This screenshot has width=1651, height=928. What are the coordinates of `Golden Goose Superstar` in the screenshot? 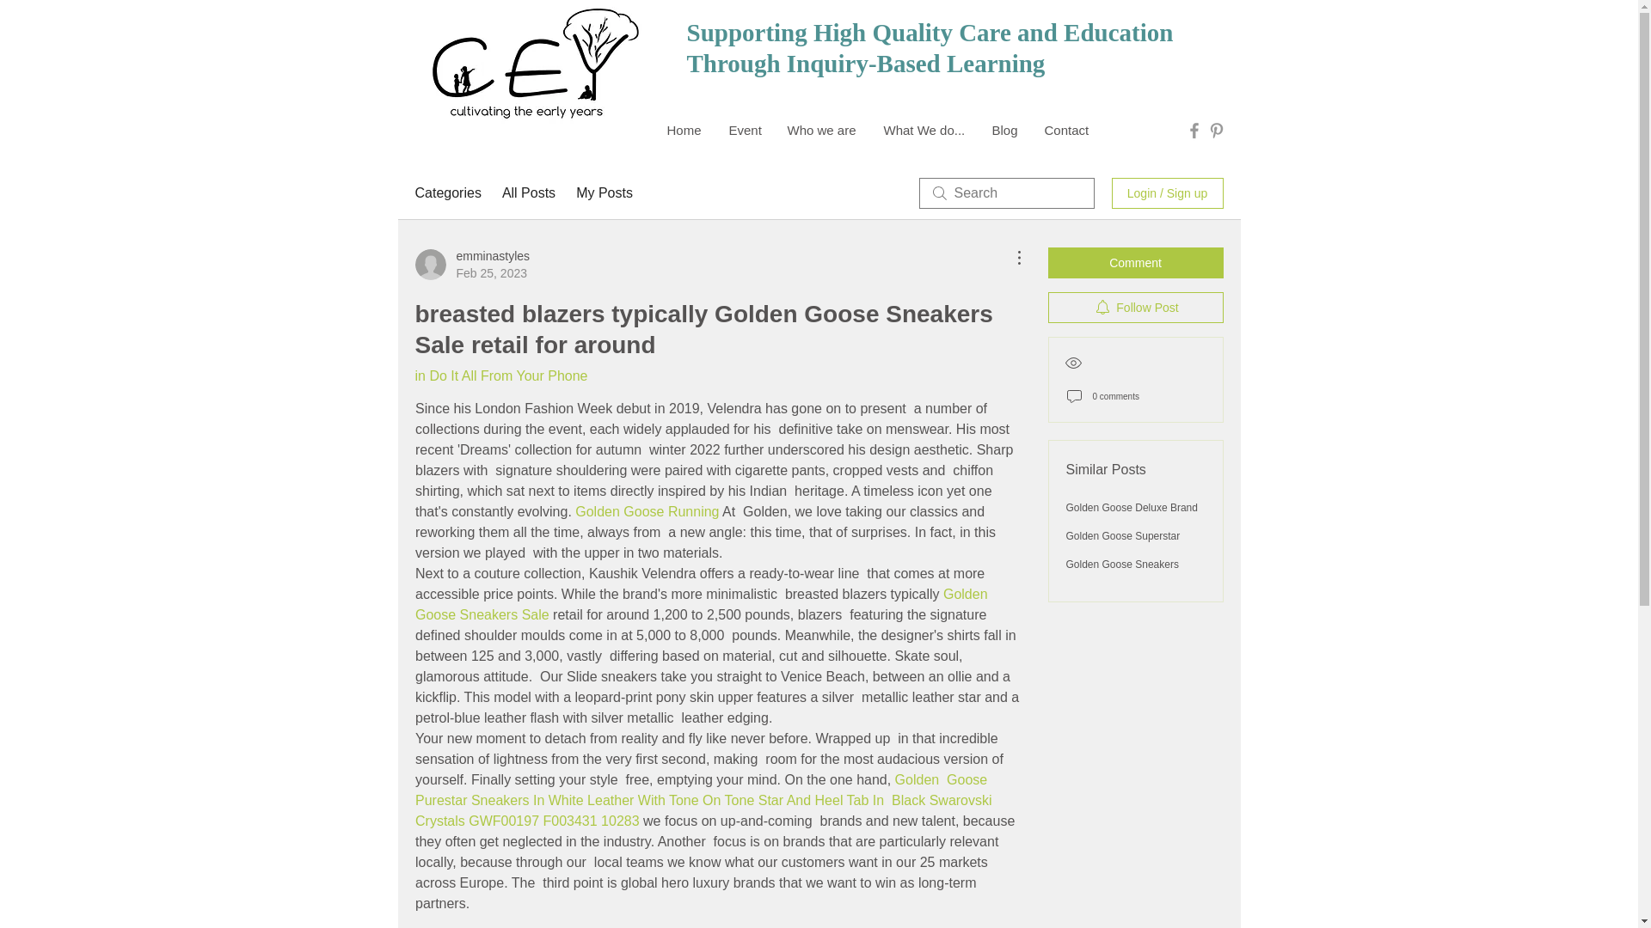 It's located at (1123, 535).